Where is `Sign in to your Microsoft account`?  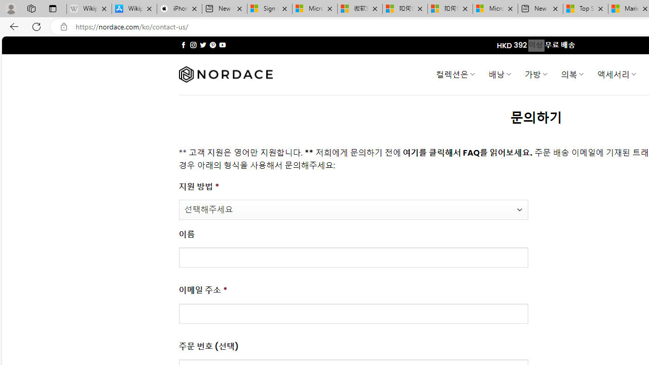 Sign in to your Microsoft account is located at coordinates (269, 9).